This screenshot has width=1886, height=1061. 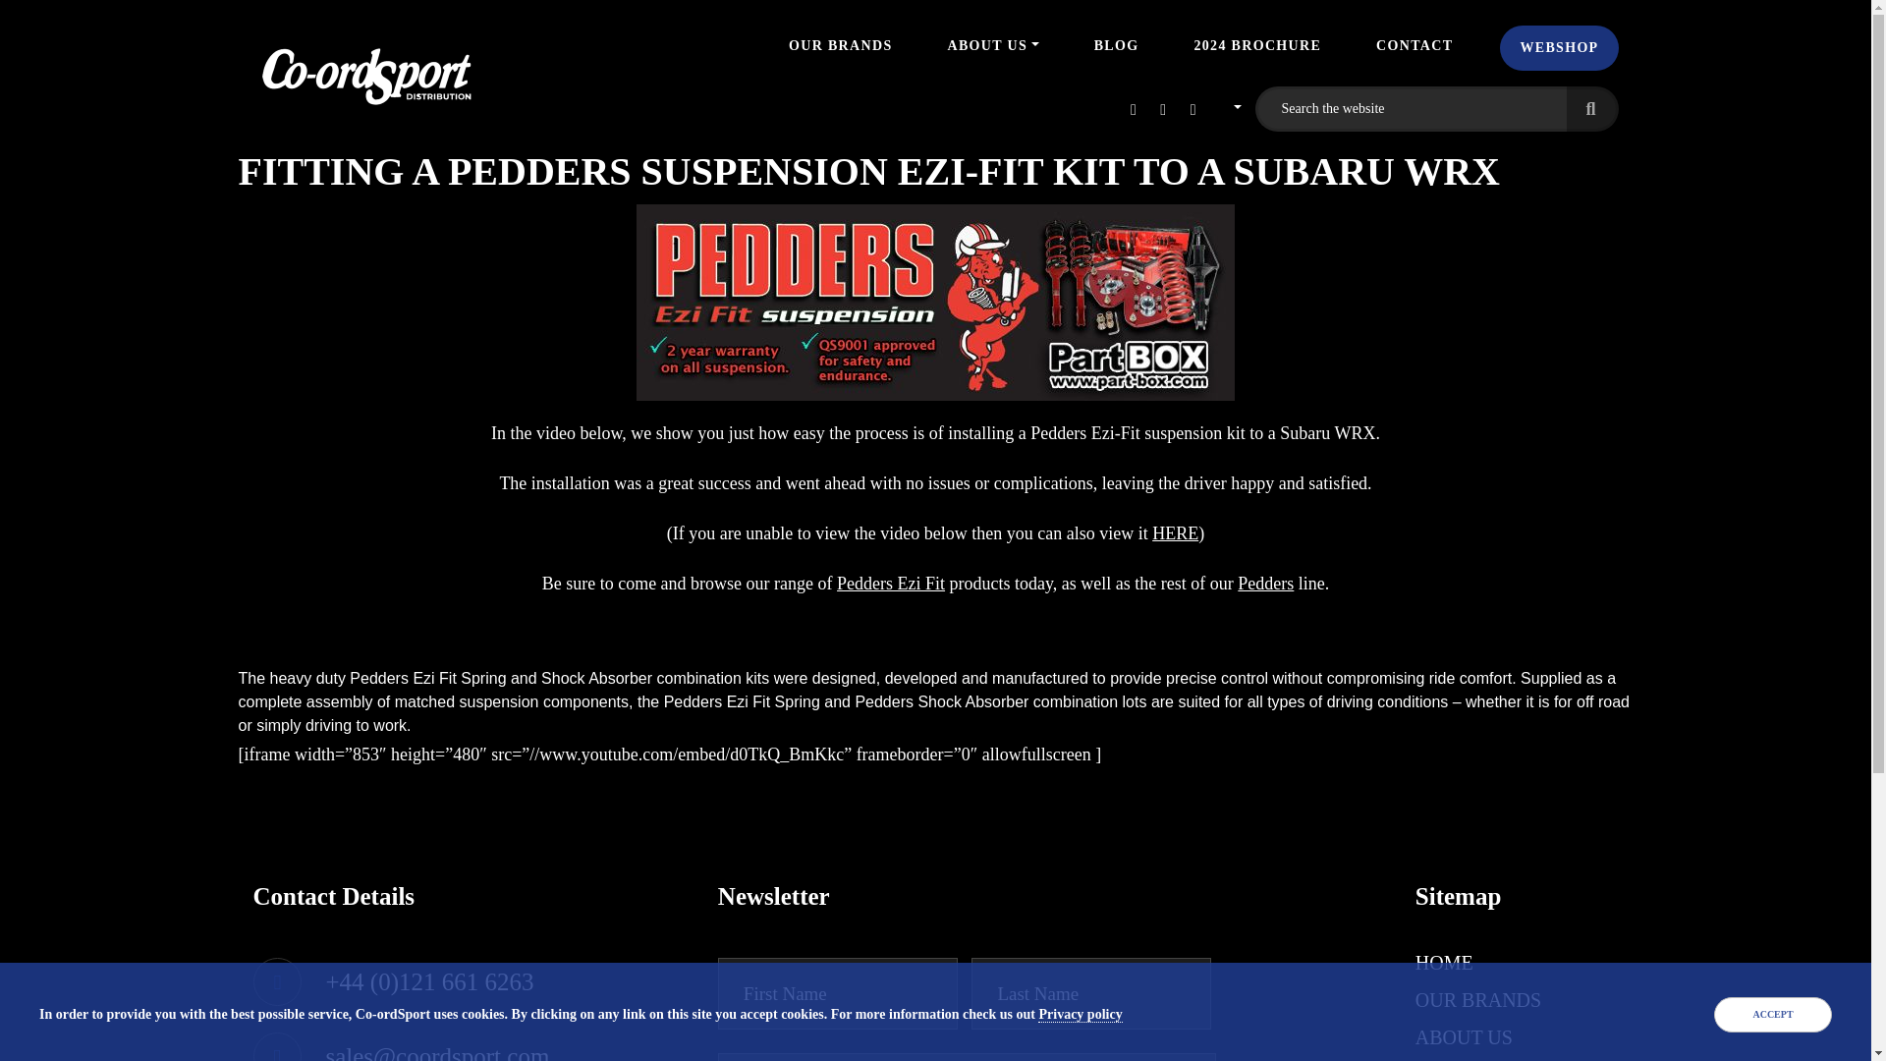 I want to click on Pedders Ezi Fit, so click(x=890, y=584).